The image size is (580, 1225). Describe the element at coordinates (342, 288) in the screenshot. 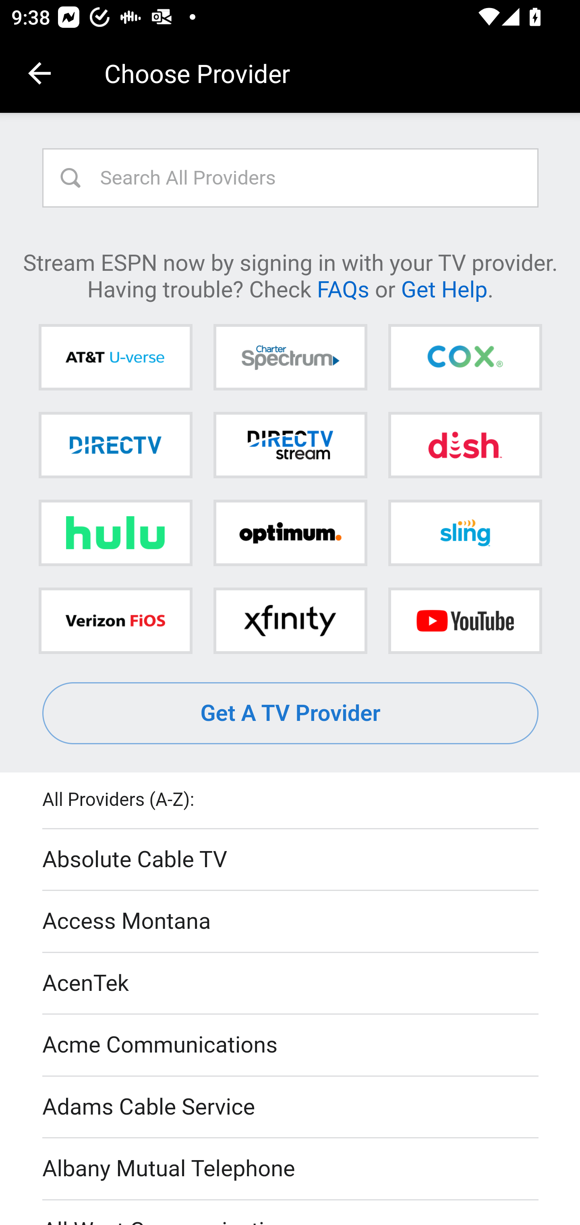

I see `FAQs` at that location.